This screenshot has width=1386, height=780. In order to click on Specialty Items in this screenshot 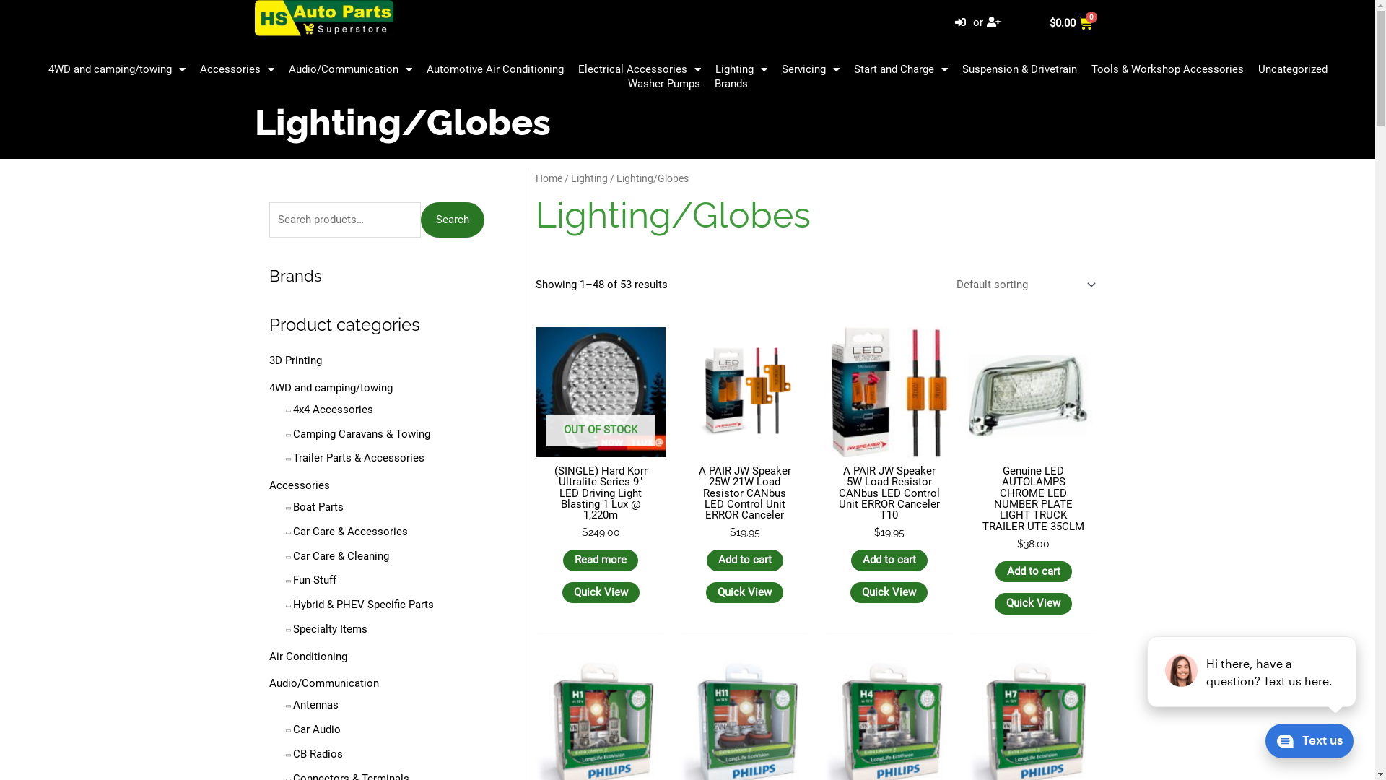, I will do `click(330, 629)`.